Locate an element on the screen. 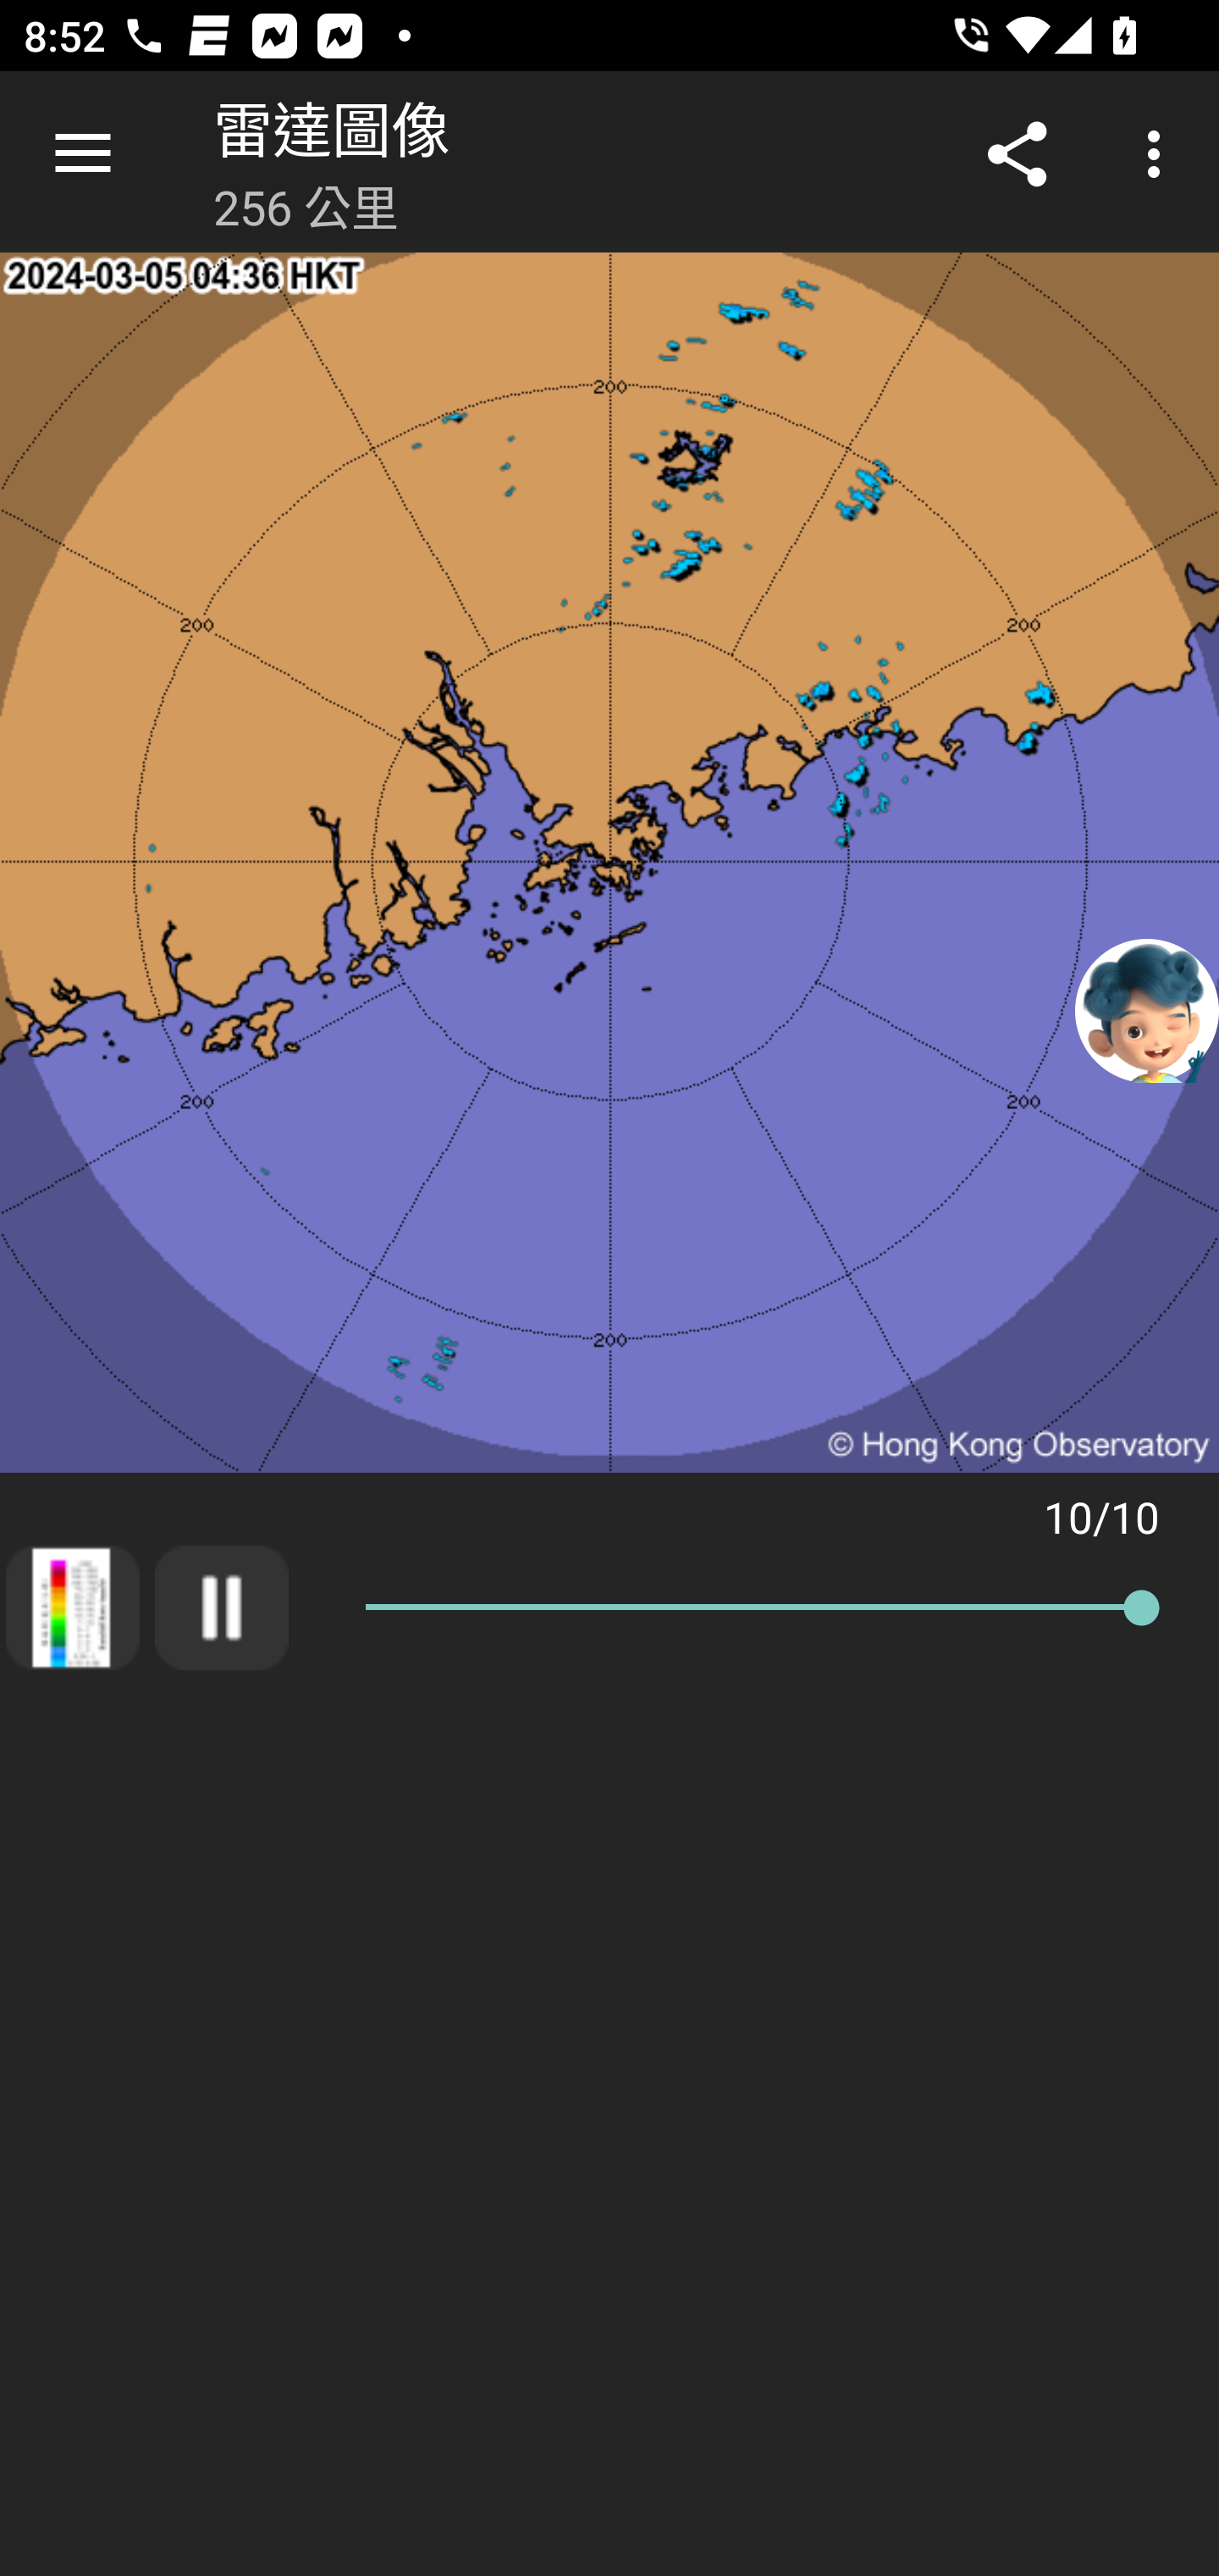  分享 is located at coordinates (1018, 154).